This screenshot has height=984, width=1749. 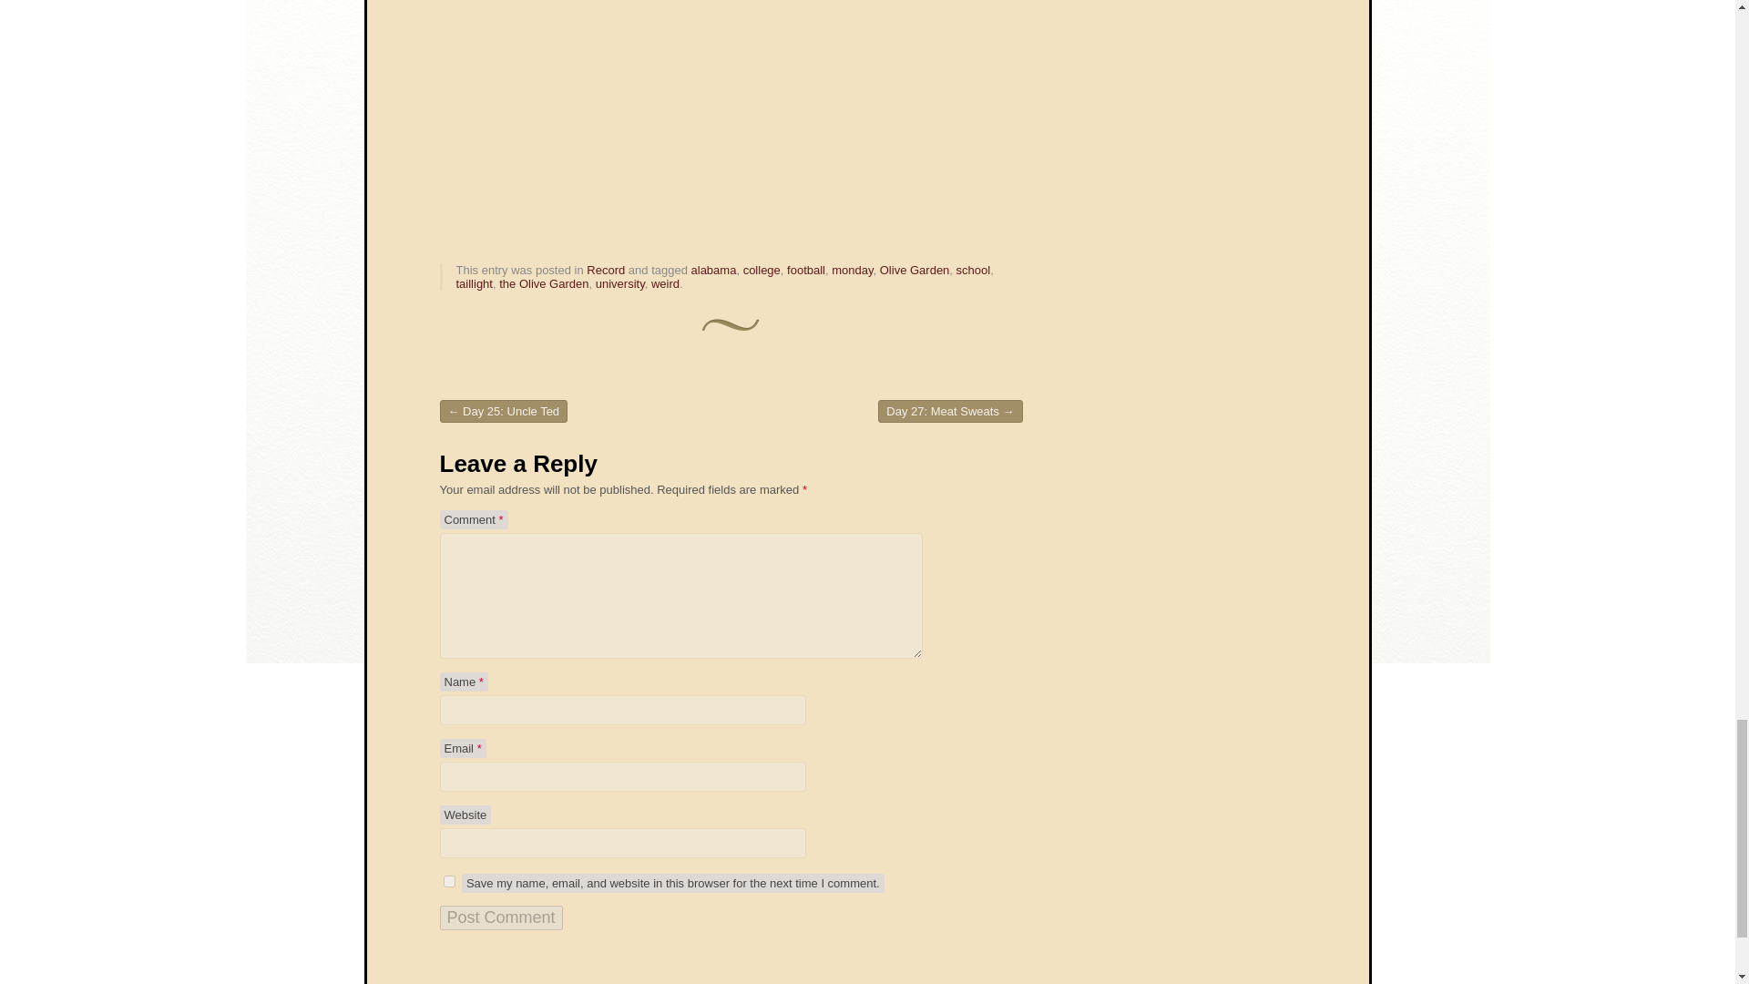 What do you see at coordinates (499, 917) in the screenshot?
I see `Post Comment` at bounding box center [499, 917].